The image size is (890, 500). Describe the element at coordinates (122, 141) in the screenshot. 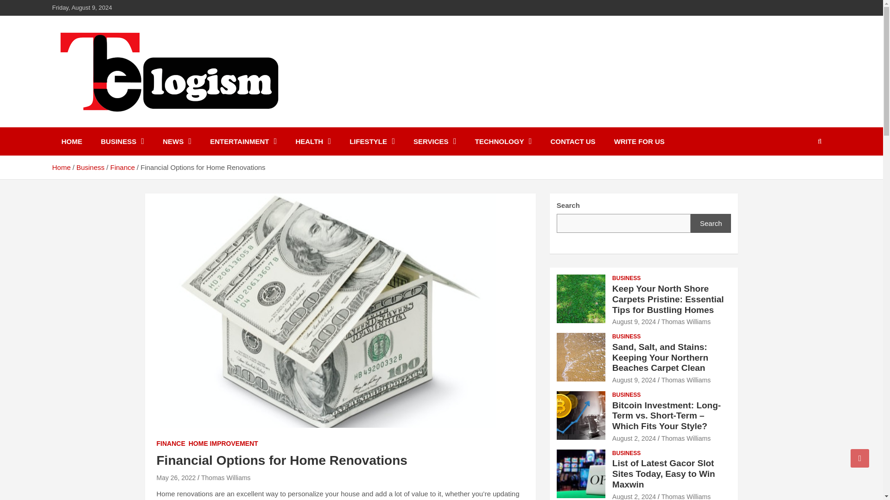

I see `BUSINESS` at that location.